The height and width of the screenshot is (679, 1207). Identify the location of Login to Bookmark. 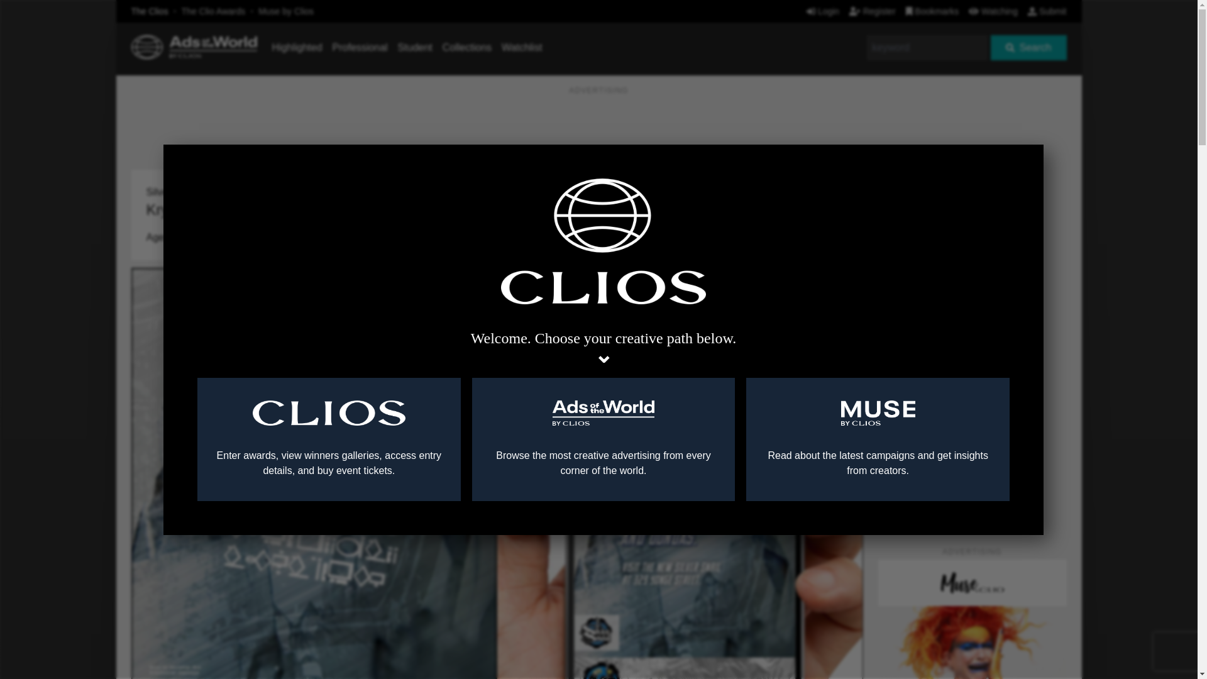
(844, 174).